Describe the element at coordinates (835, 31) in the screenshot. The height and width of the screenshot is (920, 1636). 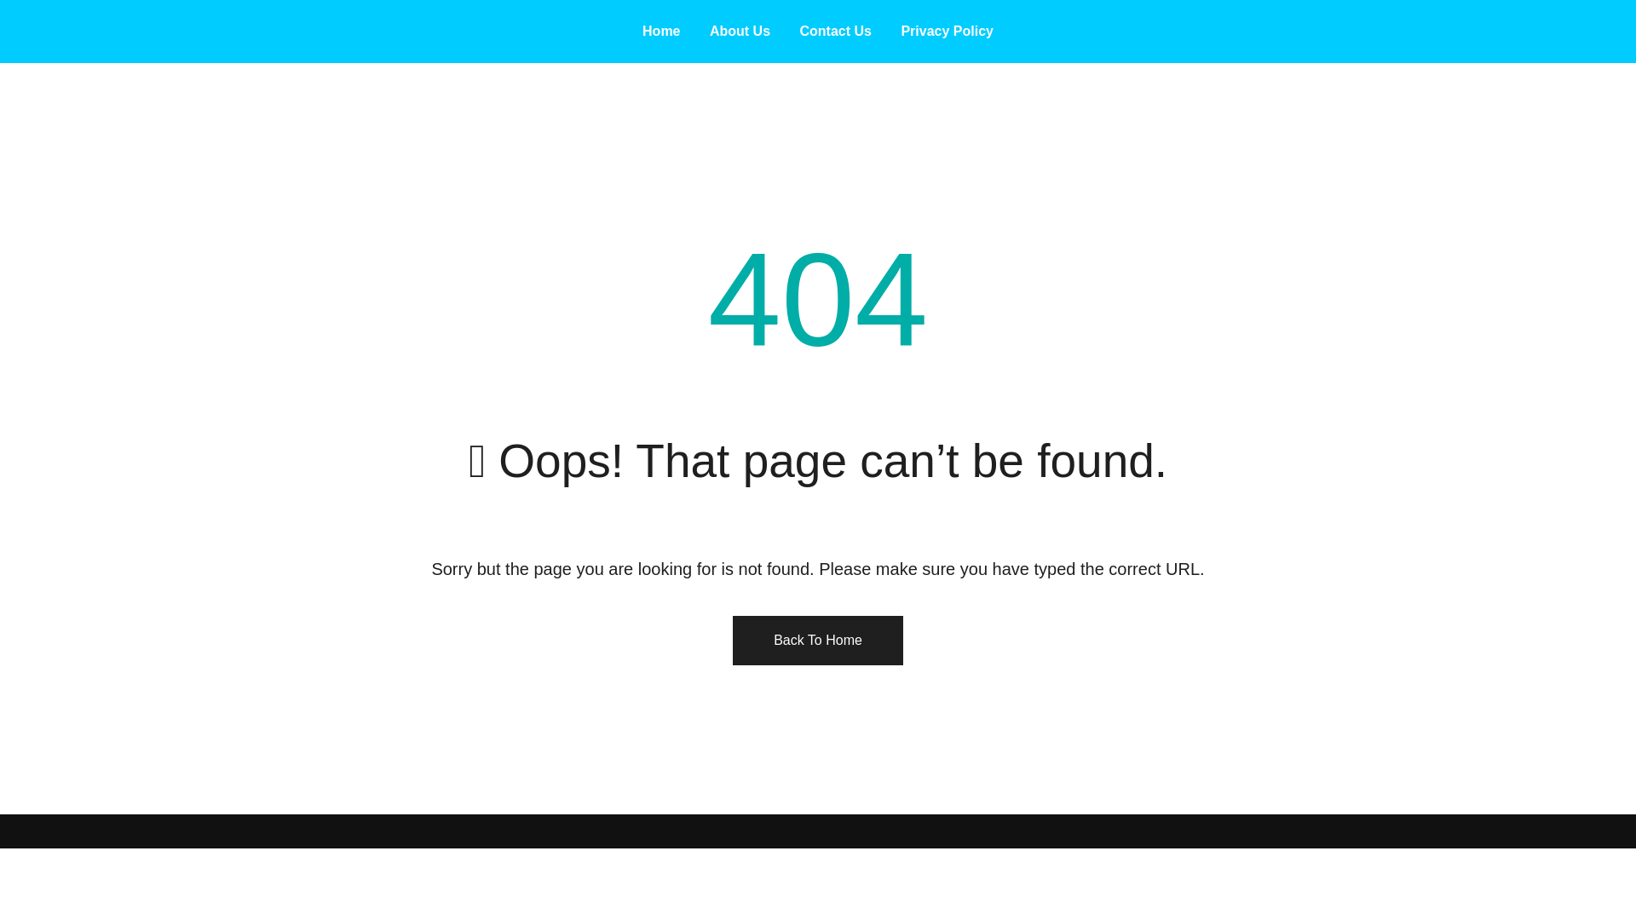
I see `Contact Us` at that location.